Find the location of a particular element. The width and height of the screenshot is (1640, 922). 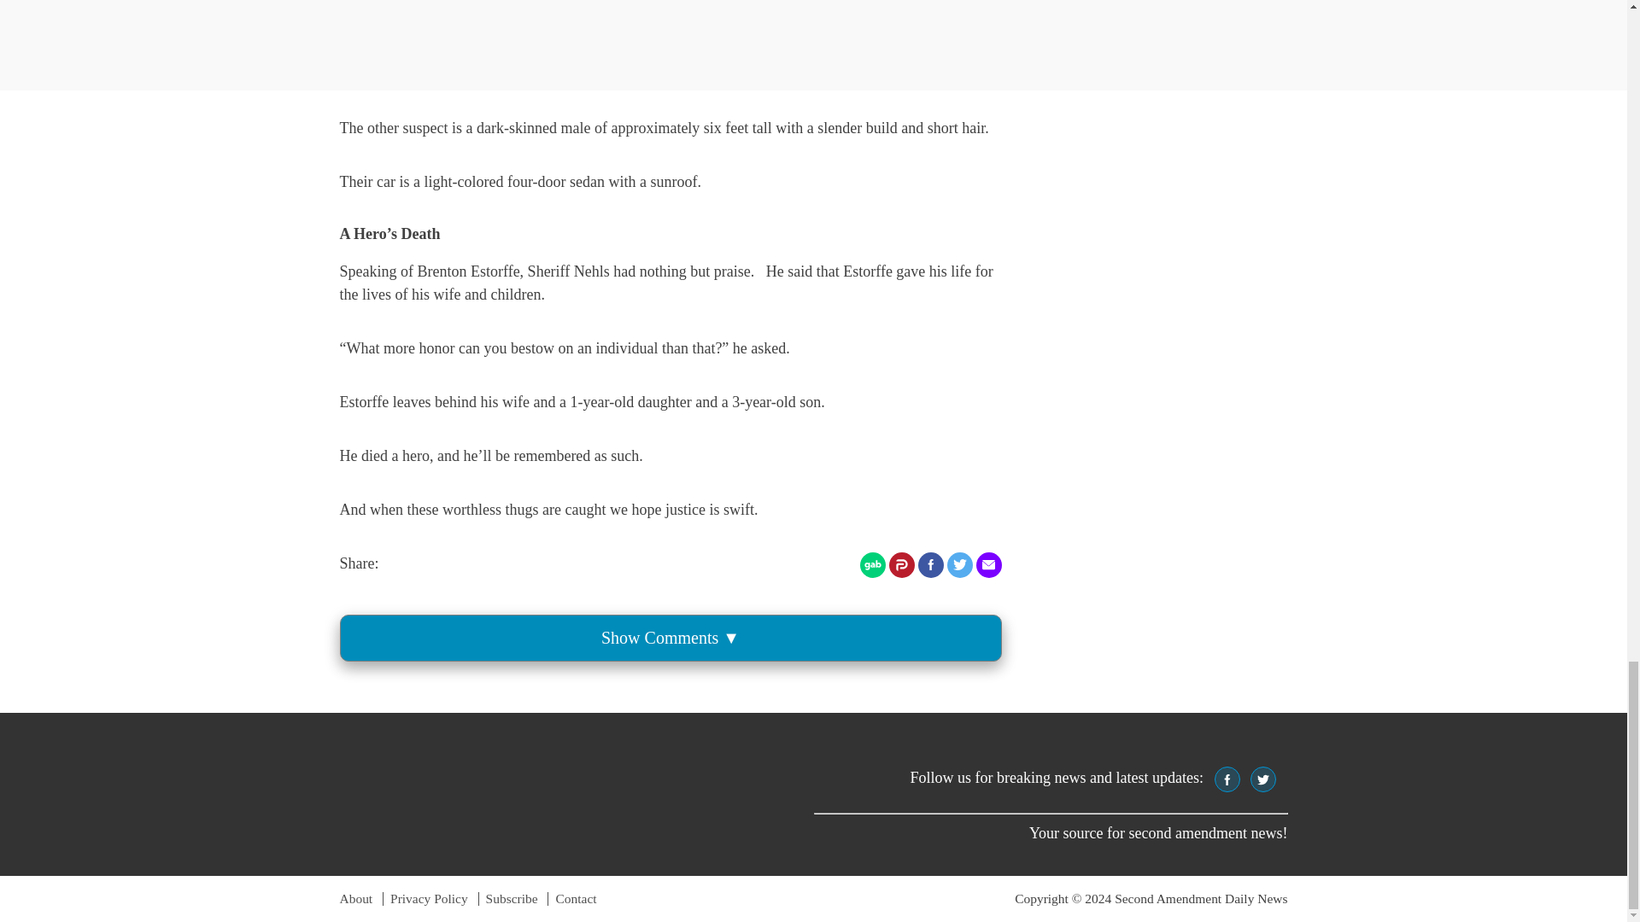

Share on Facebook is located at coordinates (929, 565).